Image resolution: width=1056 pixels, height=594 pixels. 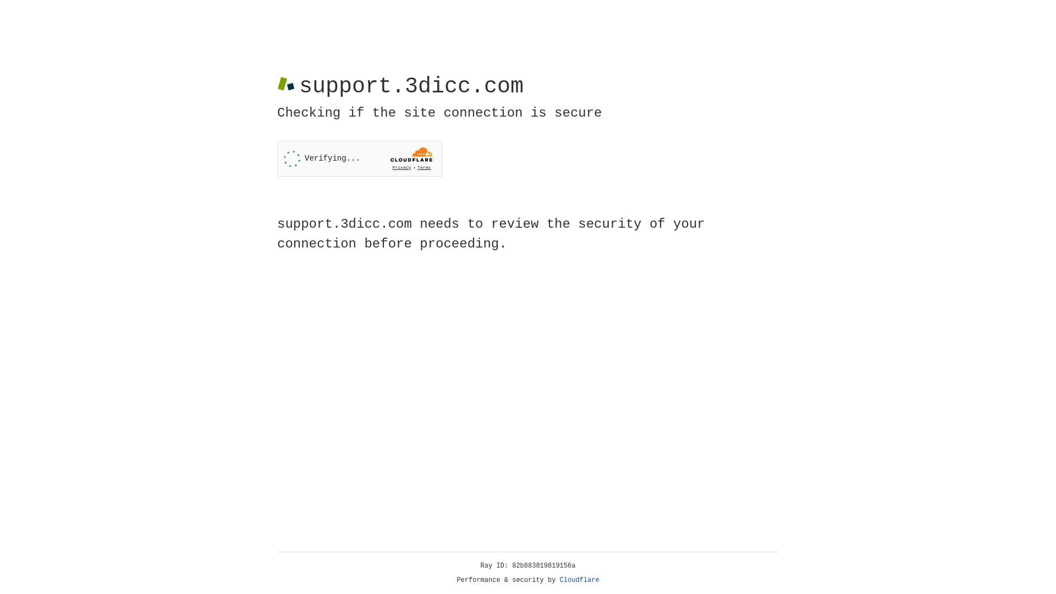 What do you see at coordinates (360, 158) in the screenshot?
I see `Widget containing a Cloudflare security challenge` at bounding box center [360, 158].